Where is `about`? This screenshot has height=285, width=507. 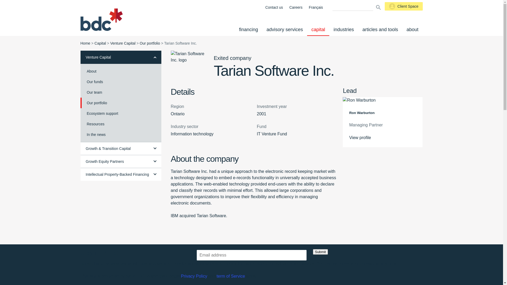
about is located at coordinates (412, 30).